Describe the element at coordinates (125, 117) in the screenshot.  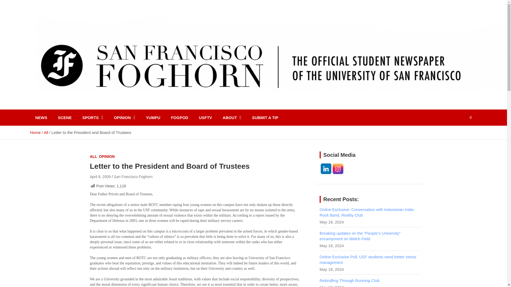
I see `OPINION` at that location.